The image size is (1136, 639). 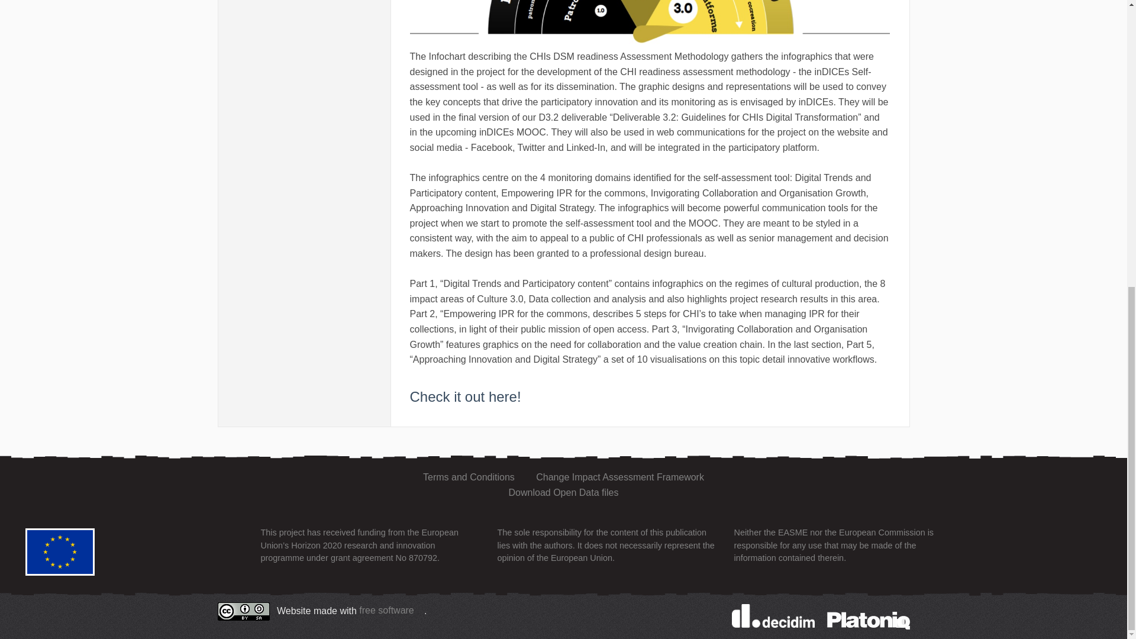 I want to click on Terms and Conditions, so click(x=469, y=477).